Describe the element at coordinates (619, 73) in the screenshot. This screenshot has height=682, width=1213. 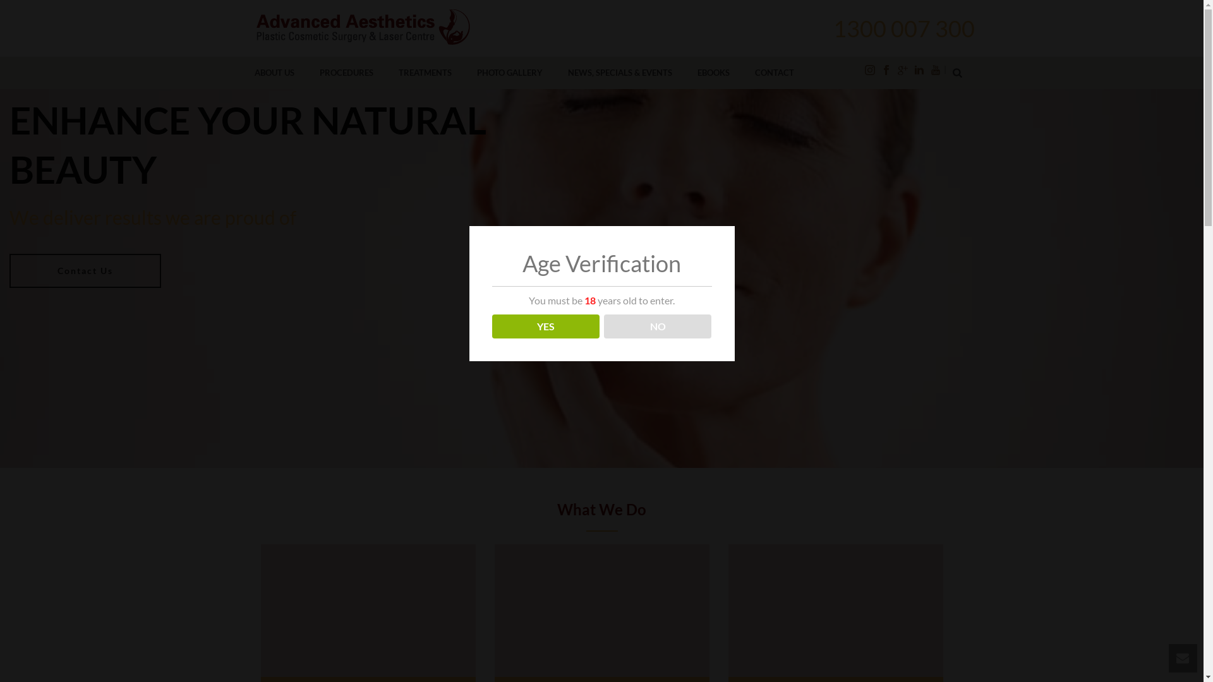
I see `NEWS, SPECIALS & EVENTS` at that location.